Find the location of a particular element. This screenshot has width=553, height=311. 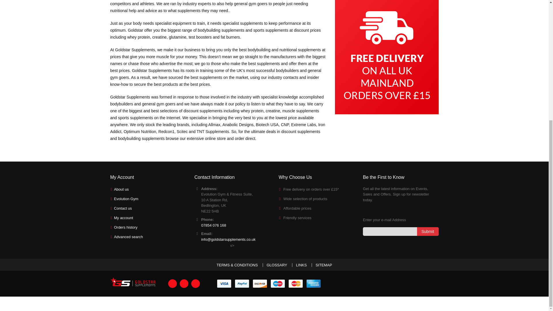

Links is located at coordinates (301, 264).